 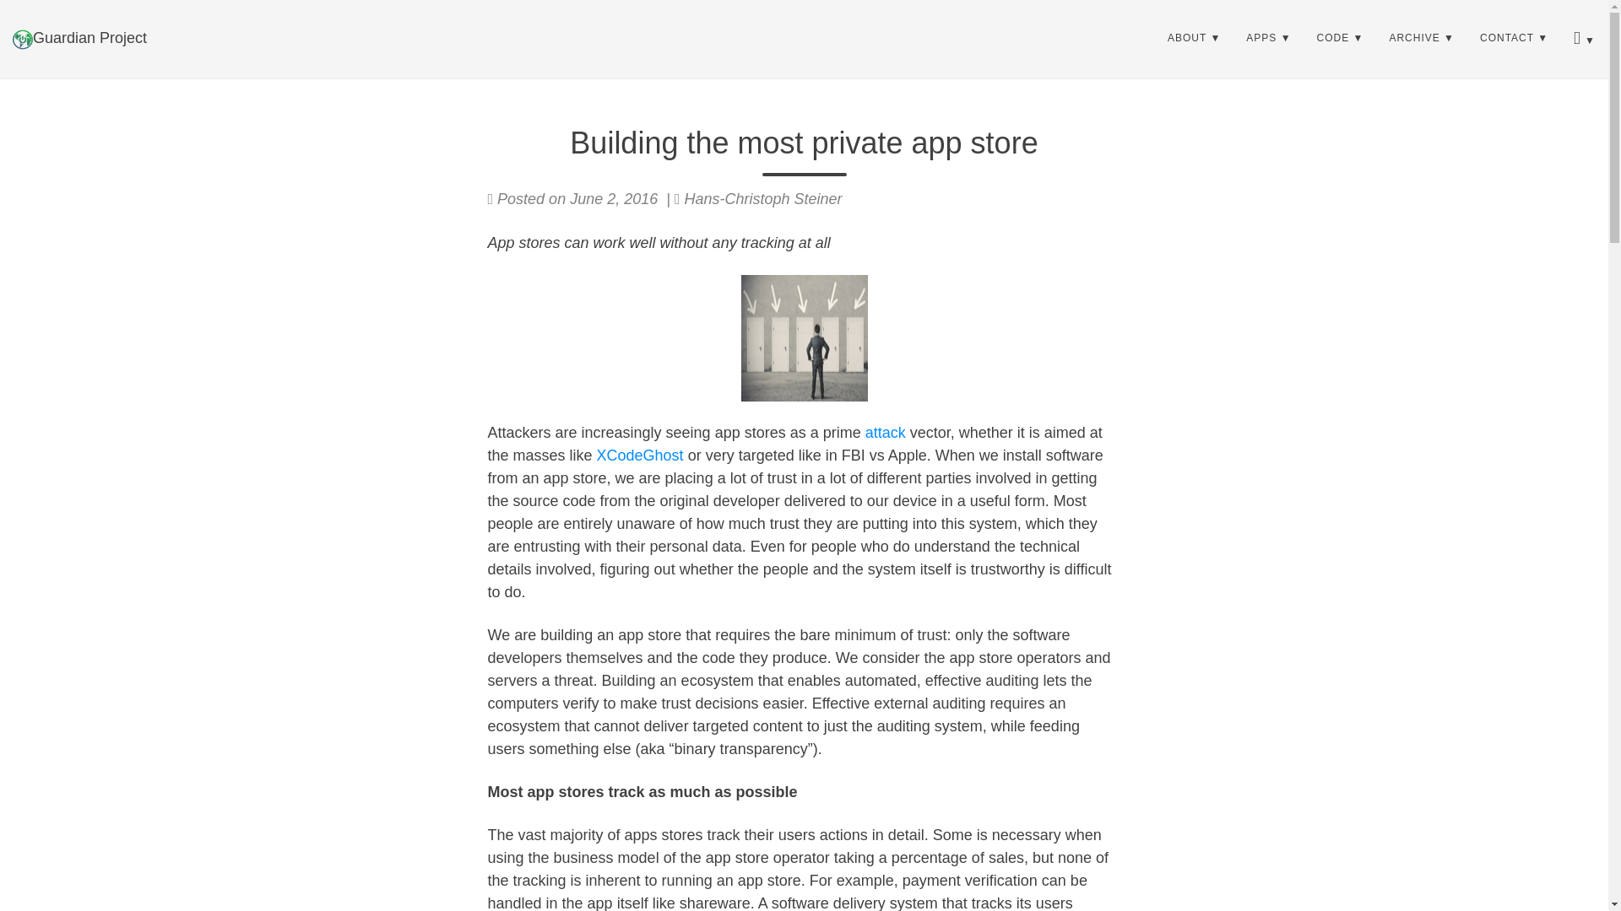 I want to click on APPS, so click(x=1268, y=38).